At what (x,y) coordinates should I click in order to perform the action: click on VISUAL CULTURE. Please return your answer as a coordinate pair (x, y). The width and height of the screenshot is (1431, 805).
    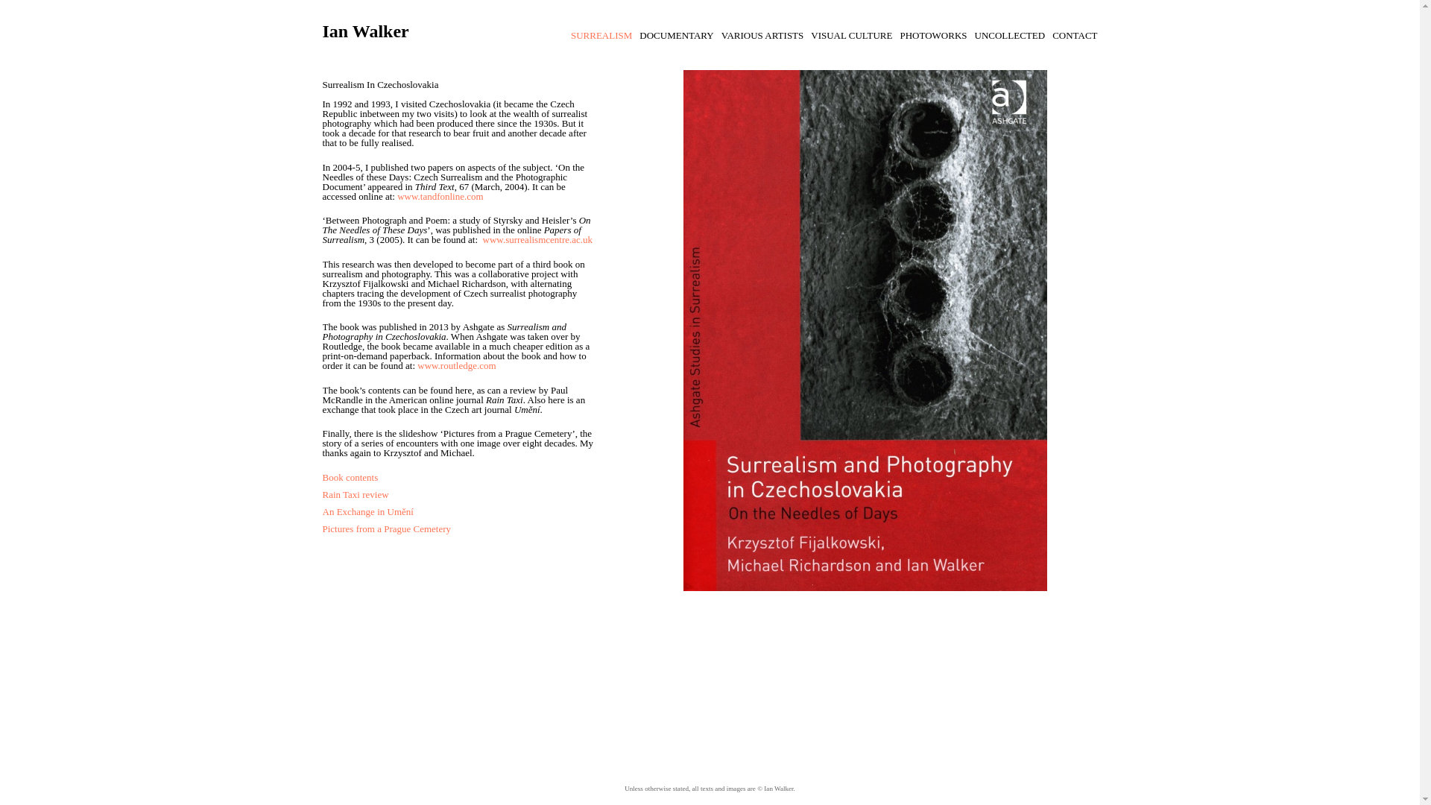
    Looking at the image, I should click on (851, 36).